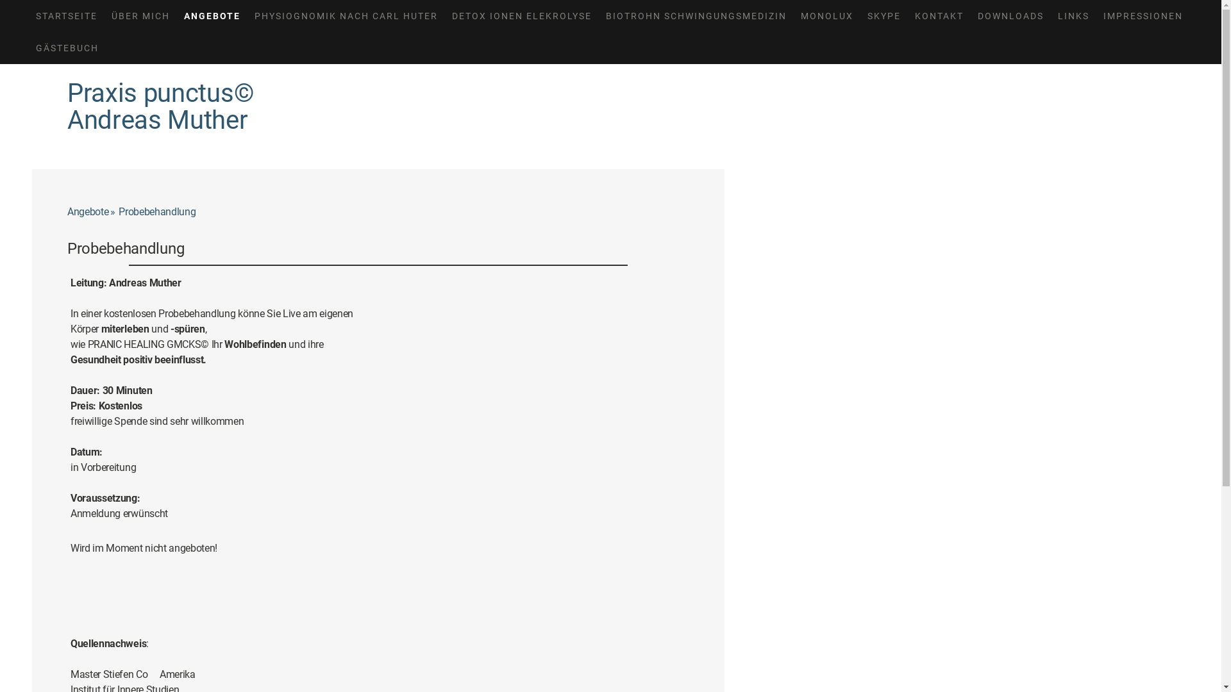  What do you see at coordinates (346, 16) in the screenshot?
I see `PHYSIOGNOMIK NACH CARL HUTER` at bounding box center [346, 16].